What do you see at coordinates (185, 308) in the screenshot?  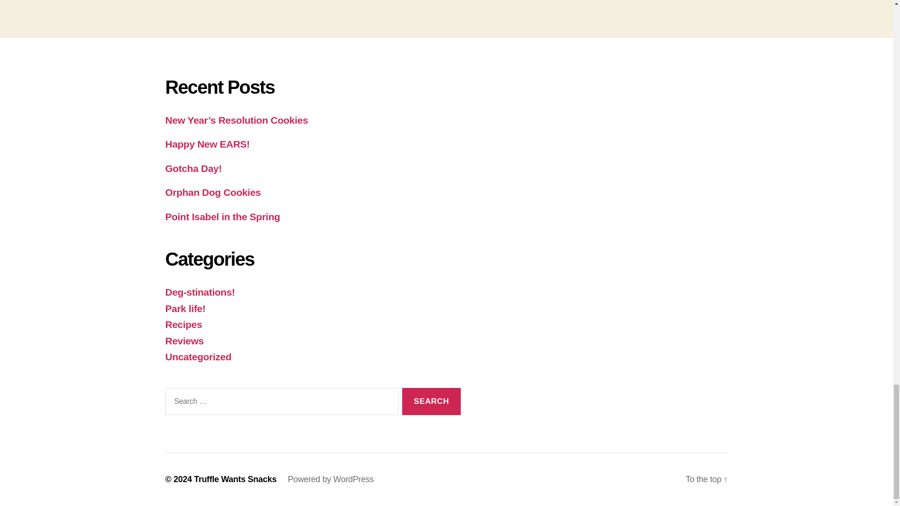 I see `Park life!` at bounding box center [185, 308].